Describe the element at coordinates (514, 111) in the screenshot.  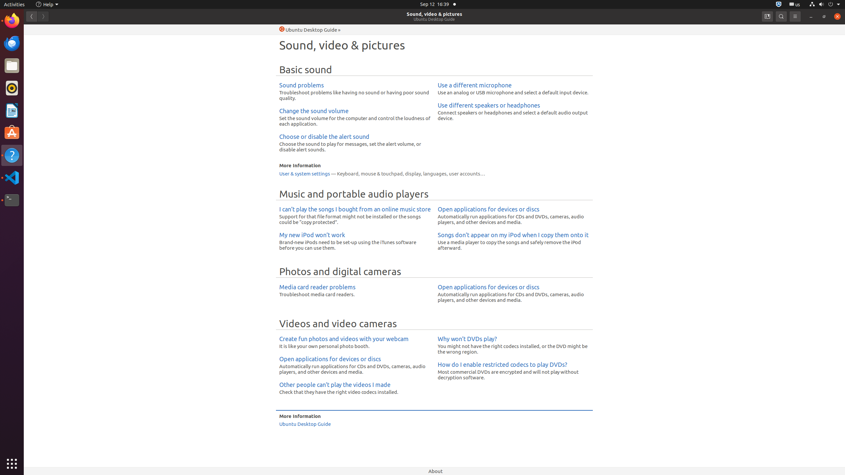
I see `Use different speakers or headphones Connect speakers or headphones and select a default audio output device.` at that location.